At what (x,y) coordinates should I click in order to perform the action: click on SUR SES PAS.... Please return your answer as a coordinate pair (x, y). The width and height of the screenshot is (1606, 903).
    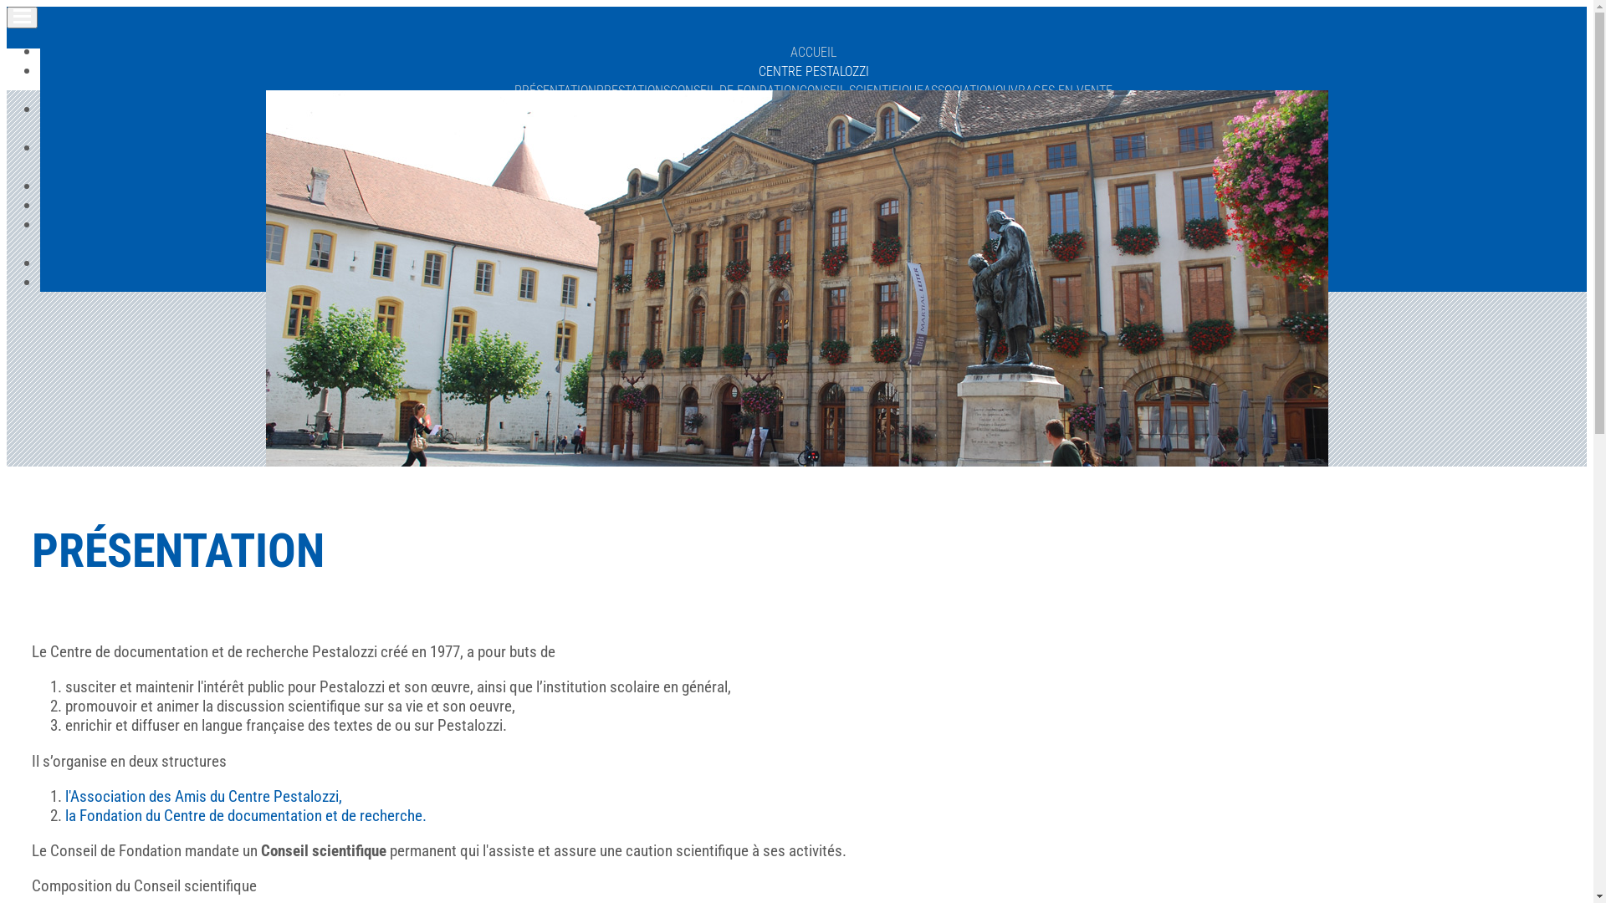
    Looking at the image, I should click on (984, 129).